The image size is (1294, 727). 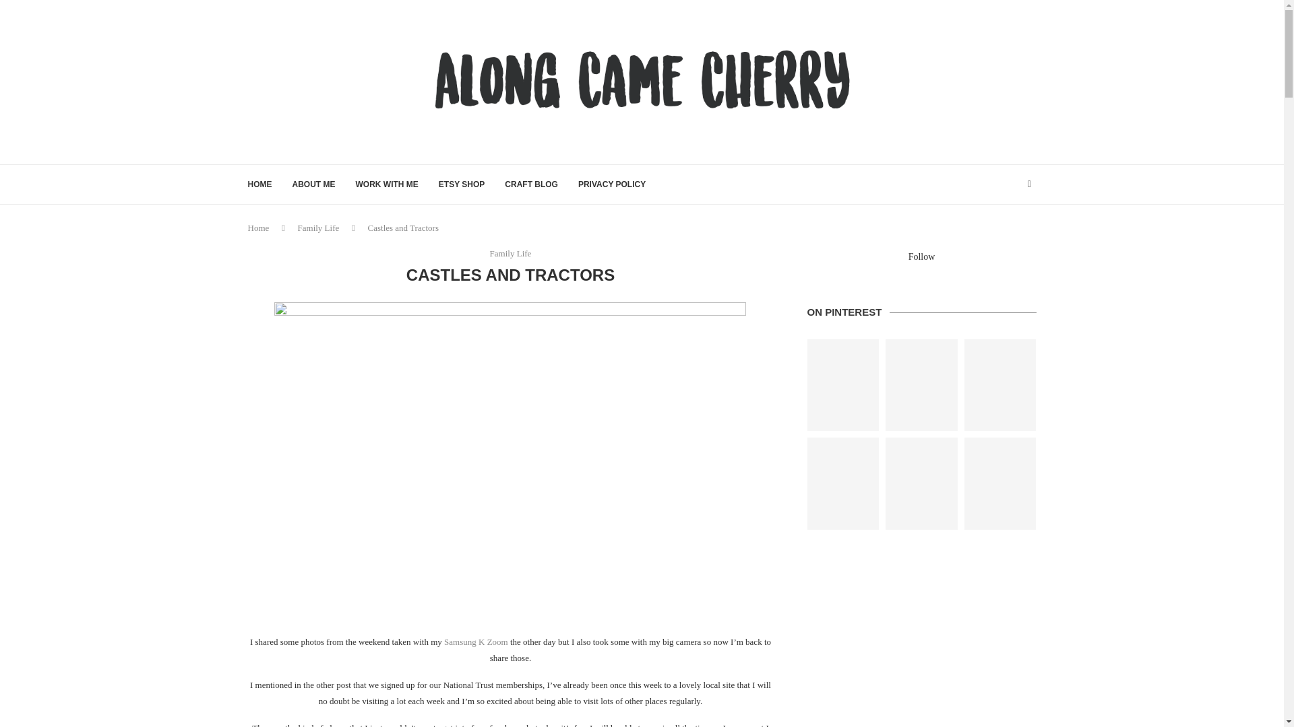 What do you see at coordinates (511, 253) in the screenshot?
I see `Family Life` at bounding box center [511, 253].